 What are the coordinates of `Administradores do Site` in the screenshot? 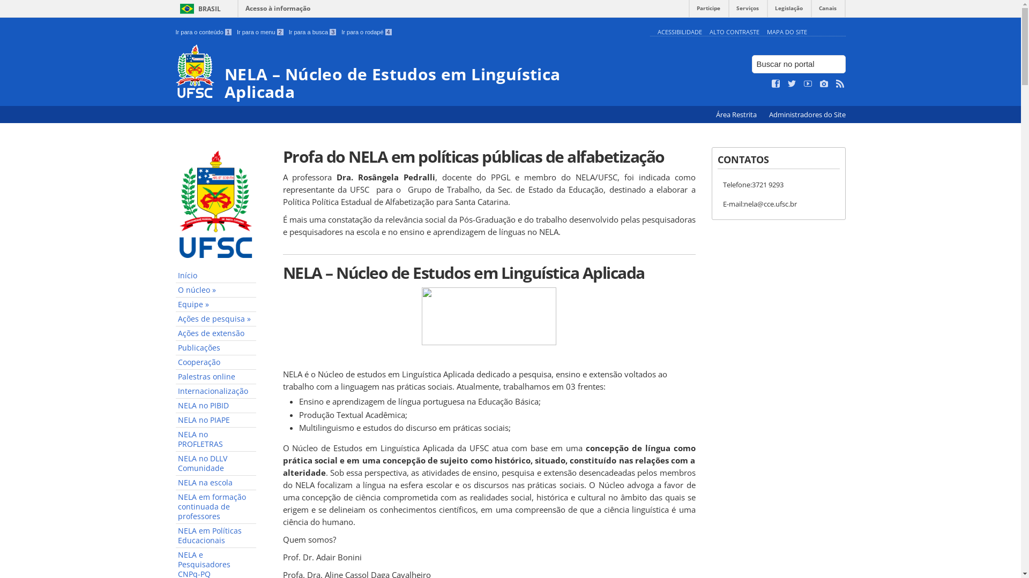 It's located at (807, 115).